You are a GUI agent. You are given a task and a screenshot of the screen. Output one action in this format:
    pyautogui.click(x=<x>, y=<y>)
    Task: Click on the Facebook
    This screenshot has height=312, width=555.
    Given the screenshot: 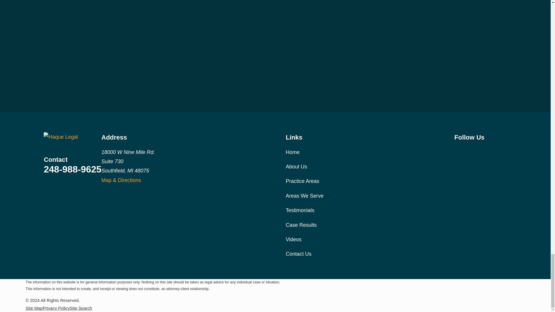 What is the action you would take?
    pyautogui.click(x=458, y=151)
    